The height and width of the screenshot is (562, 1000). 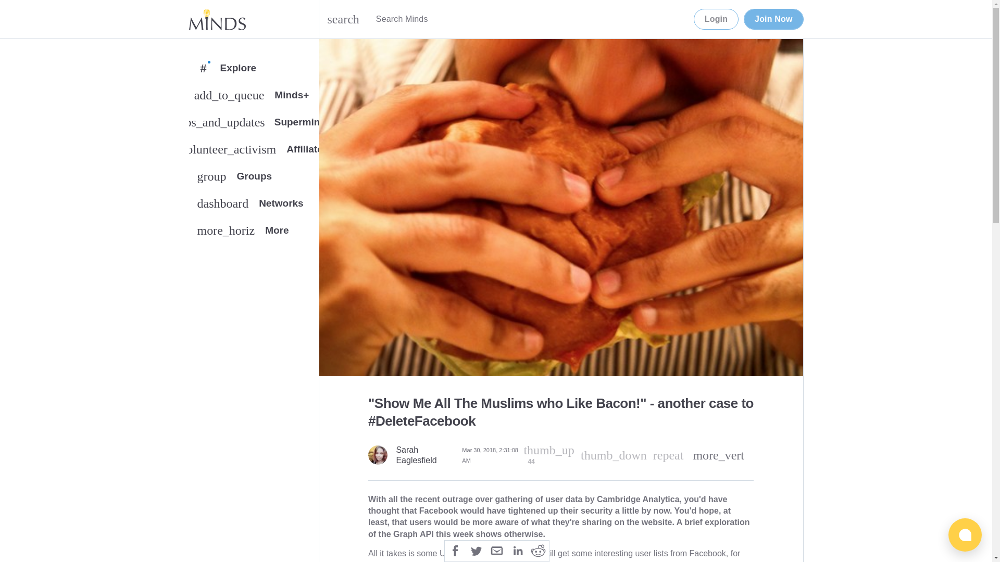 I want to click on LinkedIn, so click(x=773, y=19).